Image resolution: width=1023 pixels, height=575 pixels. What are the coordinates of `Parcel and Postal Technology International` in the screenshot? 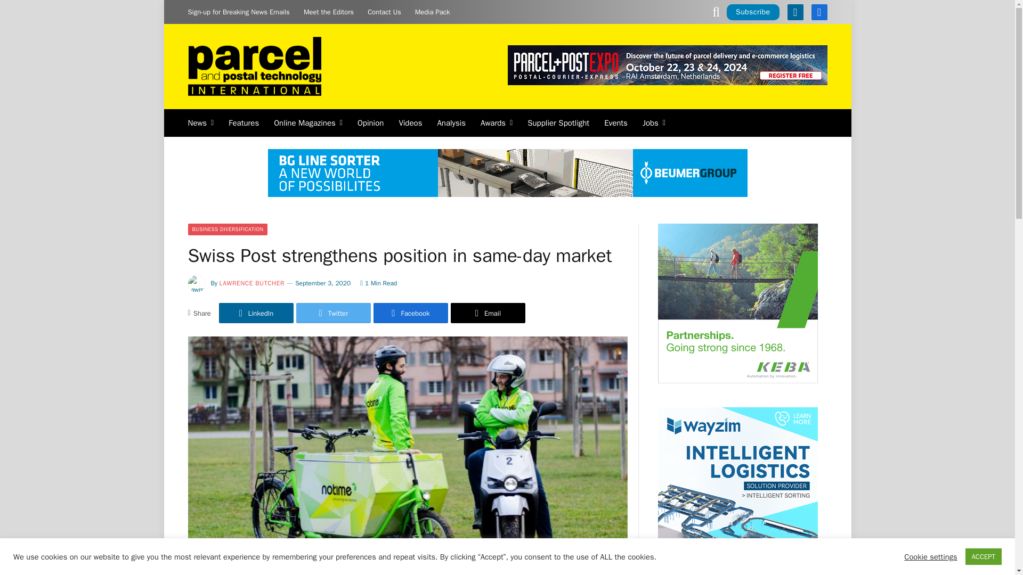 It's located at (254, 67).